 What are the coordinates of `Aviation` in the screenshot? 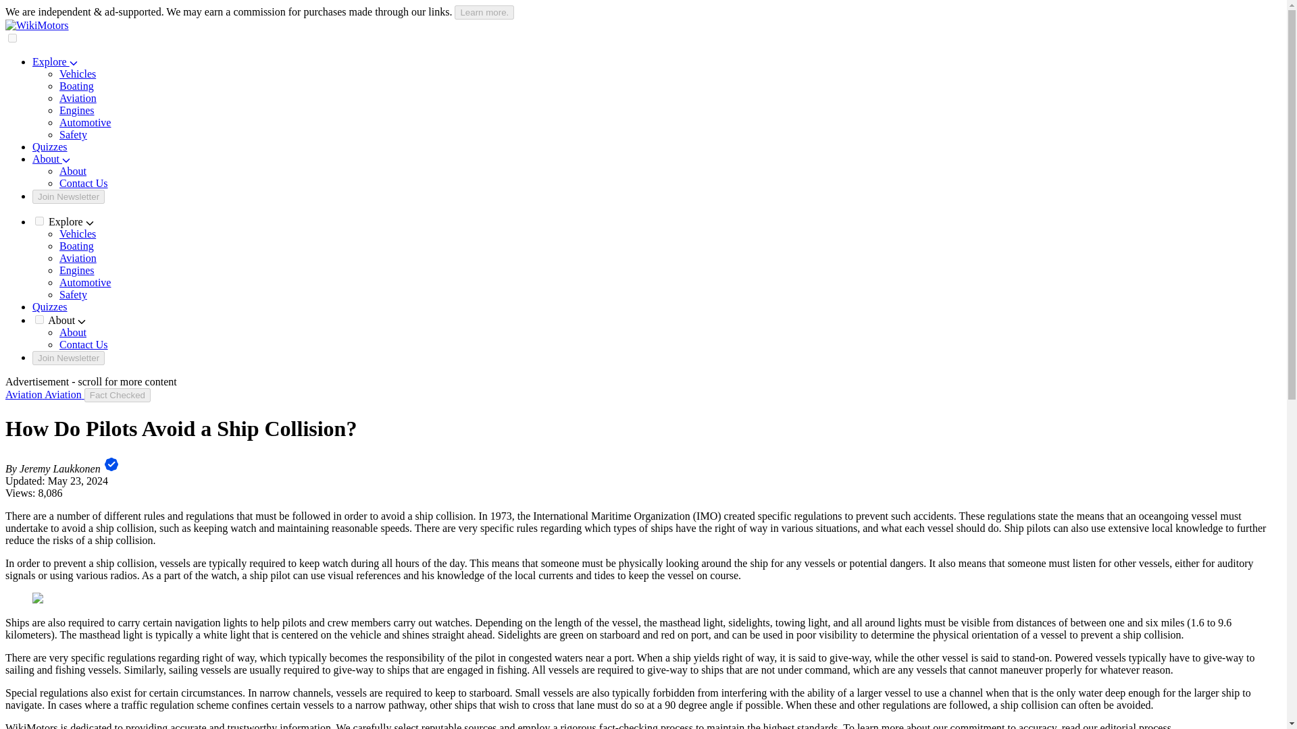 It's located at (78, 99).